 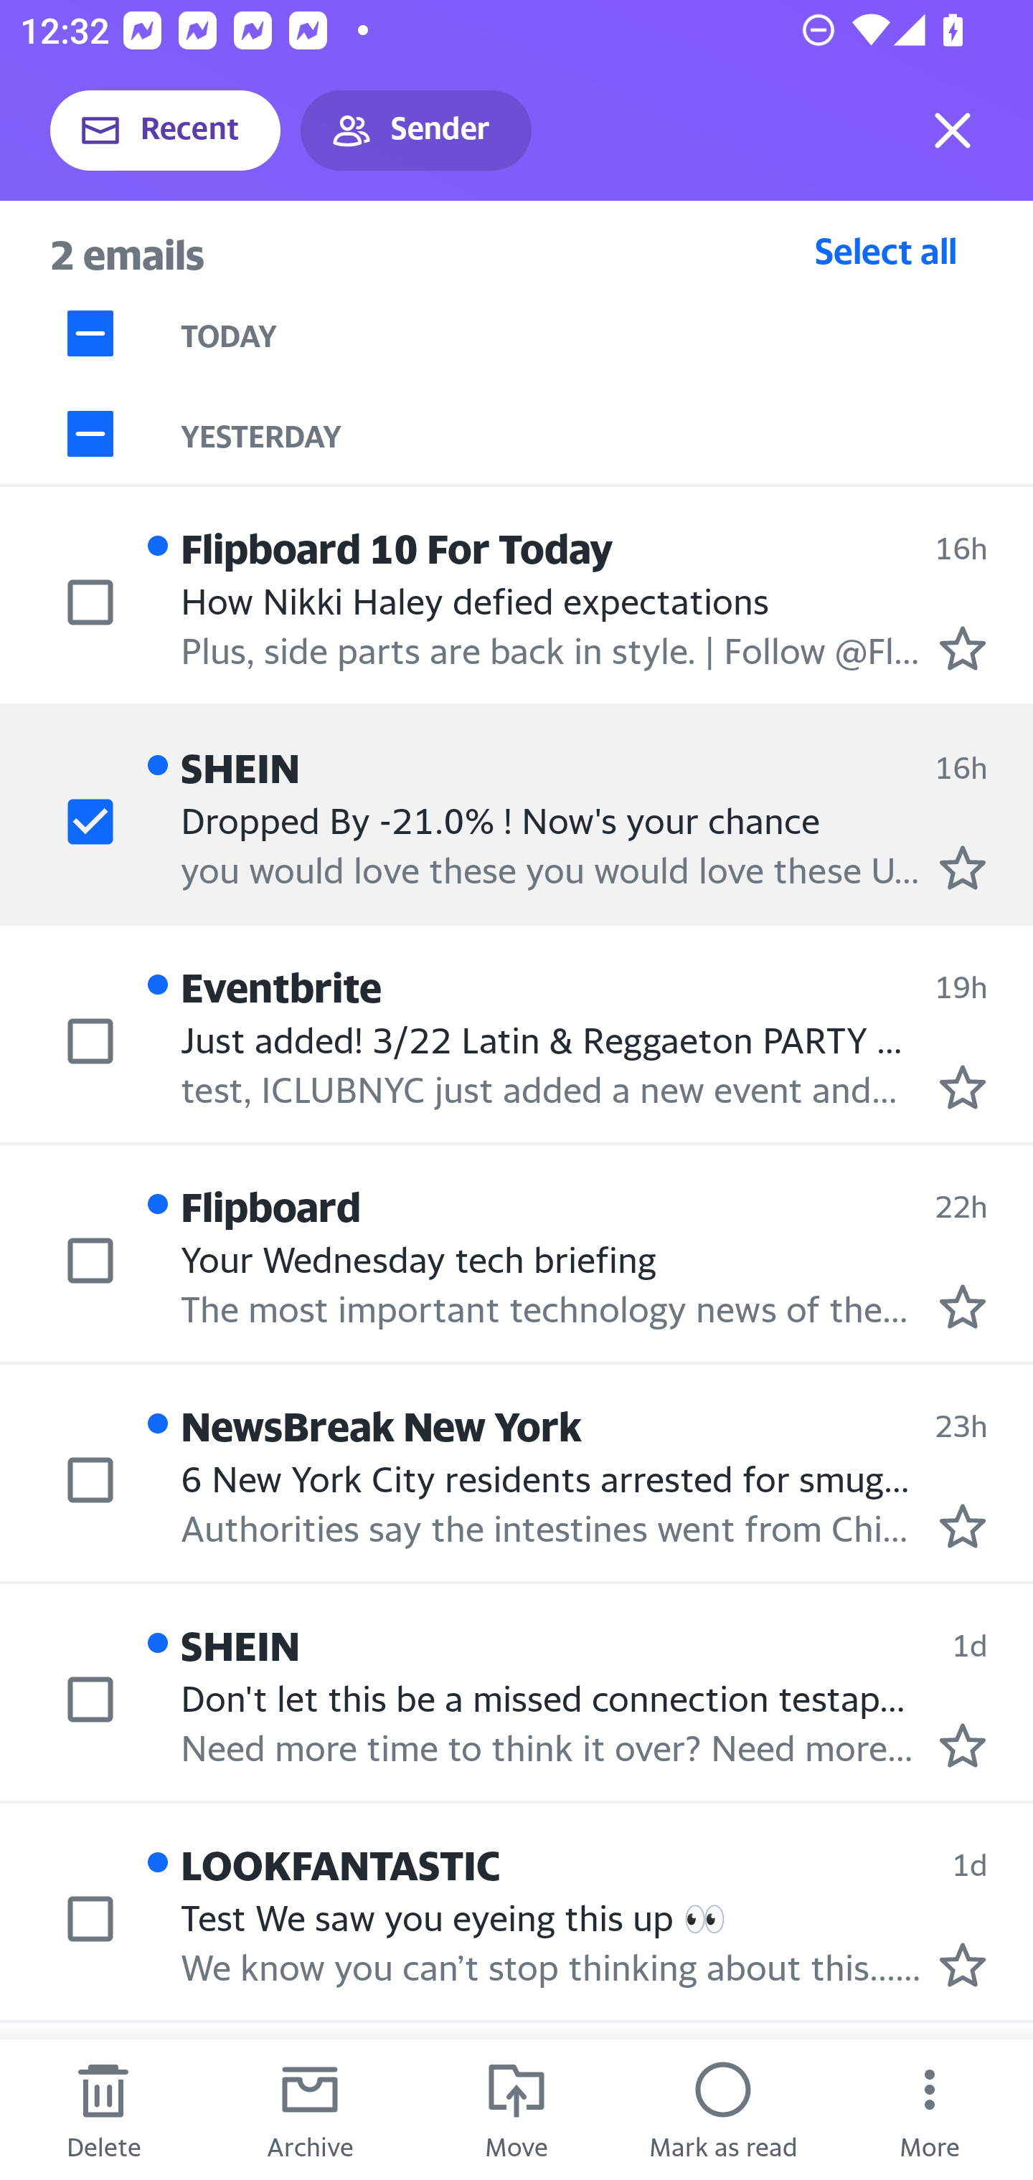 I want to click on Mark as starred., so click(x=963, y=648).